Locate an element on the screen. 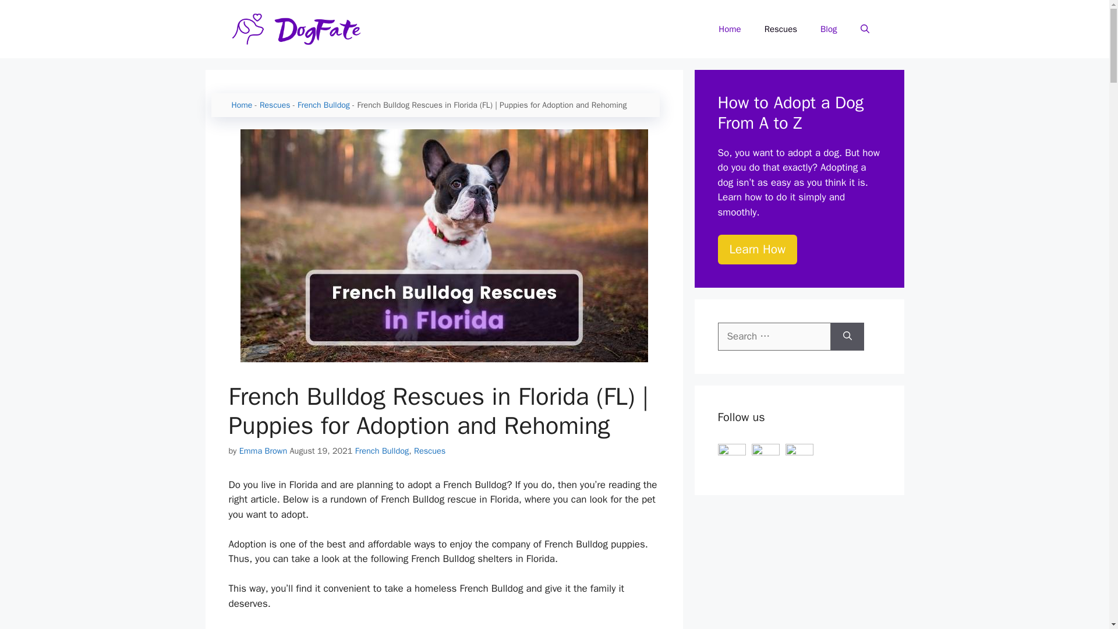  Blog is located at coordinates (828, 29).